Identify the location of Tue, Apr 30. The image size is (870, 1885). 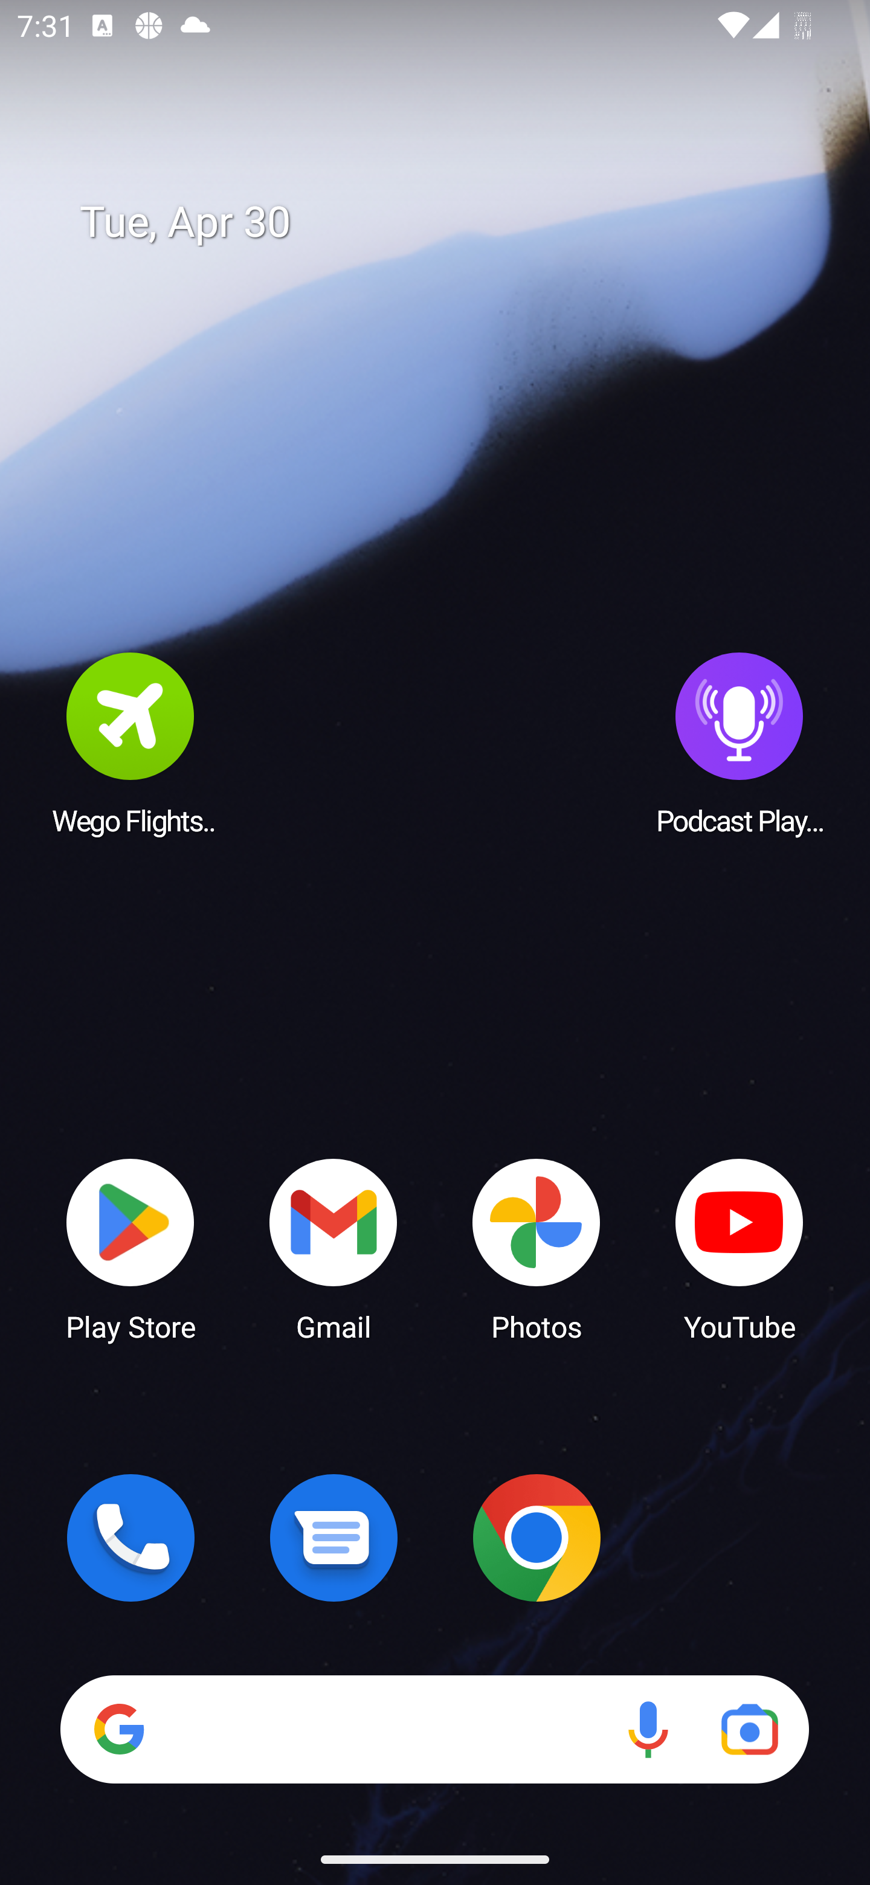
(452, 222).